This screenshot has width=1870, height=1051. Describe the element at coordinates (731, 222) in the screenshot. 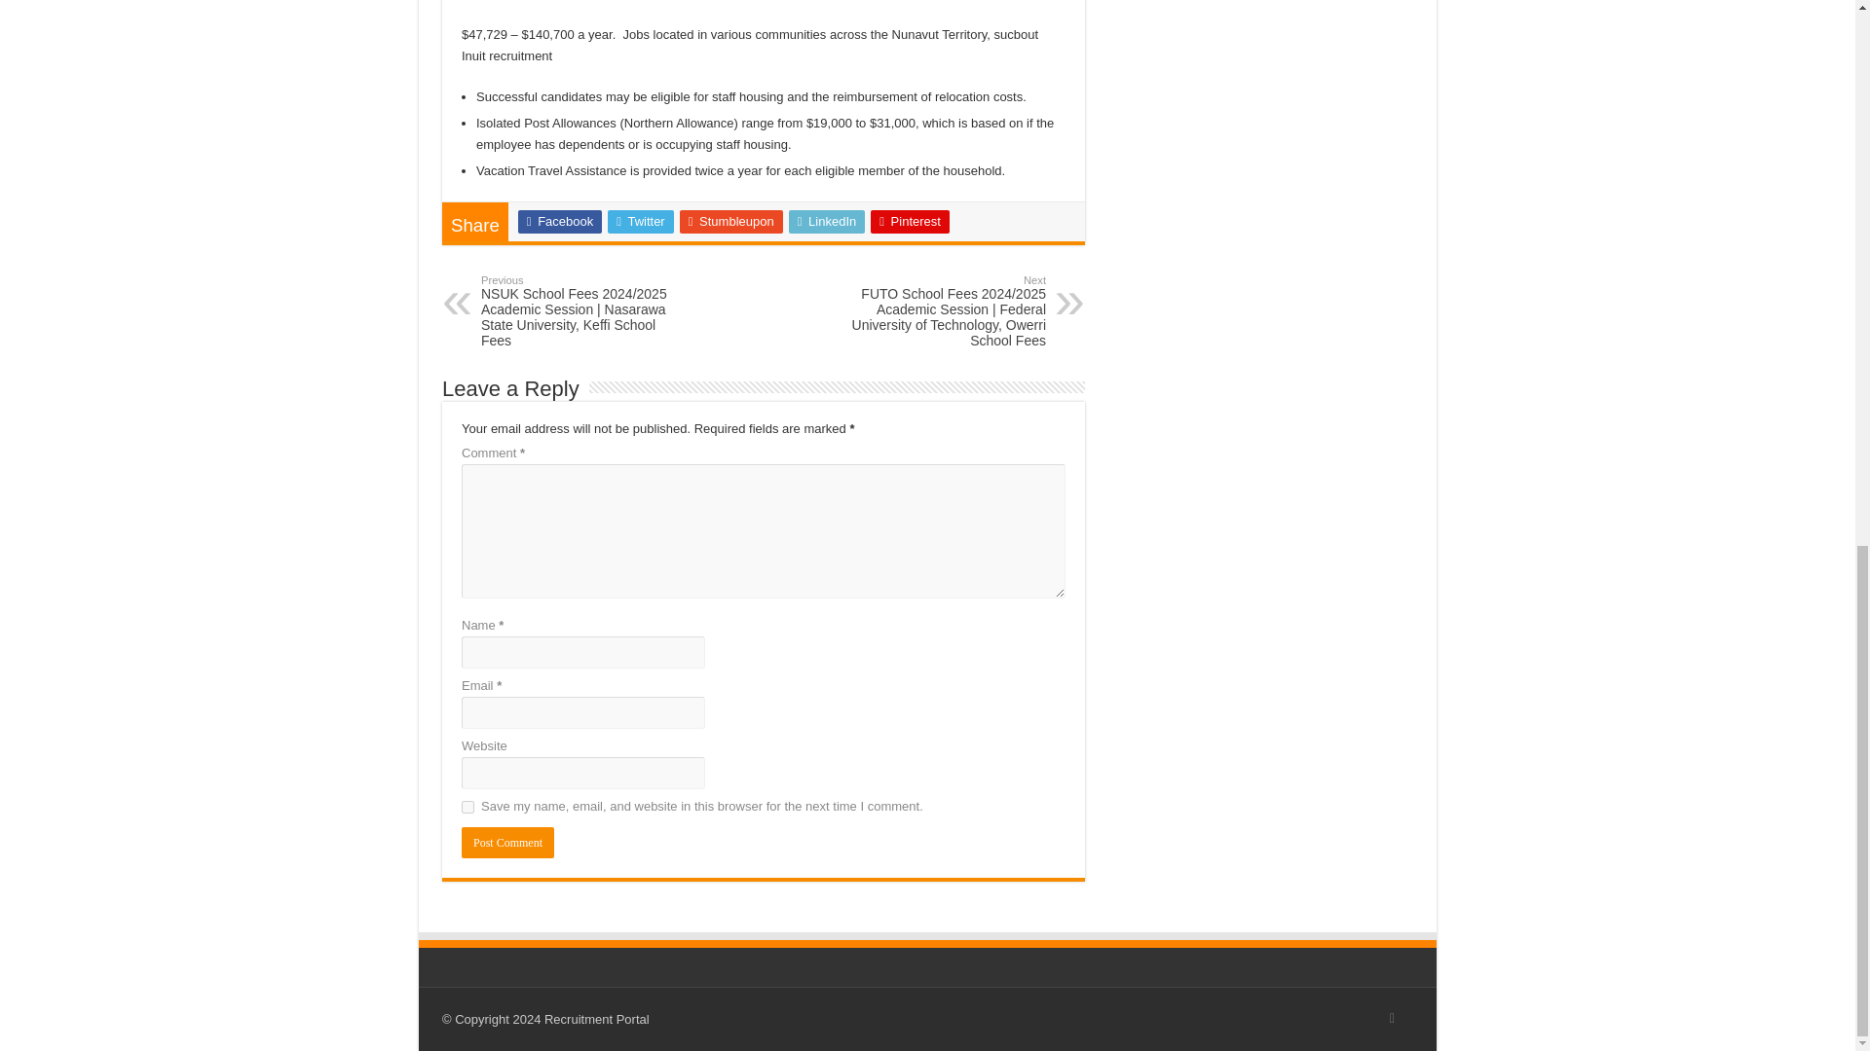

I see `Stumbleupon` at that location.